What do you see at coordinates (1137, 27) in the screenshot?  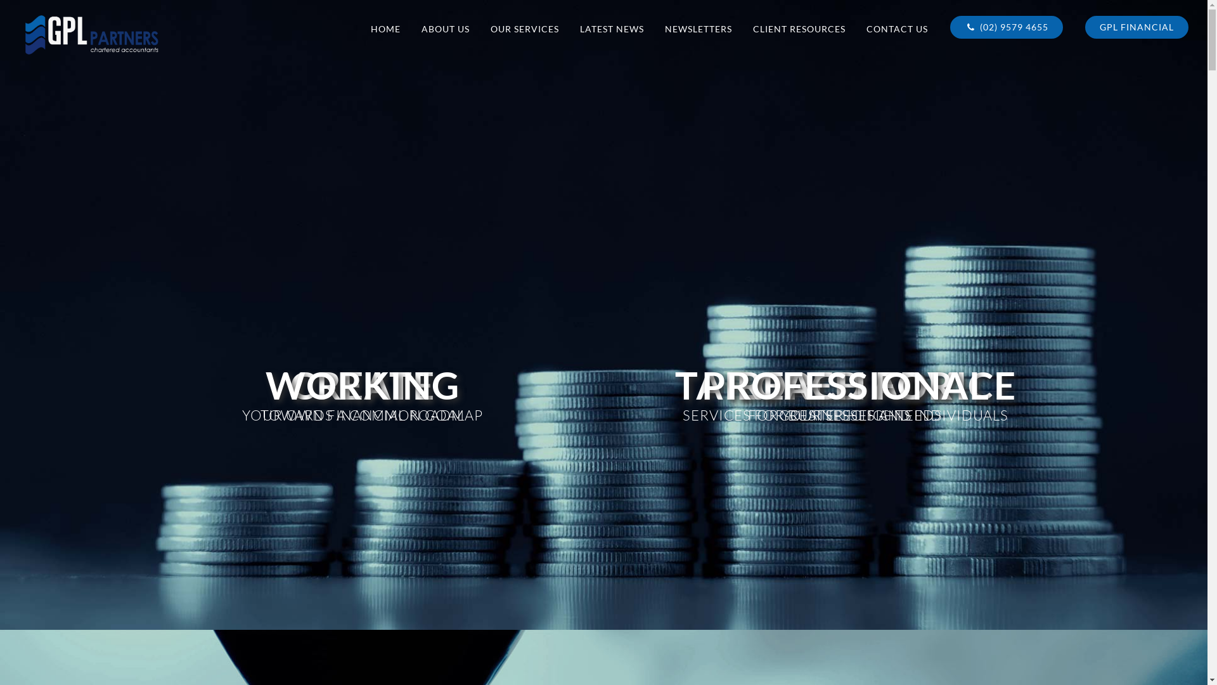 I see `GPL FINANCIAL` at bounding box center [1137, 27].